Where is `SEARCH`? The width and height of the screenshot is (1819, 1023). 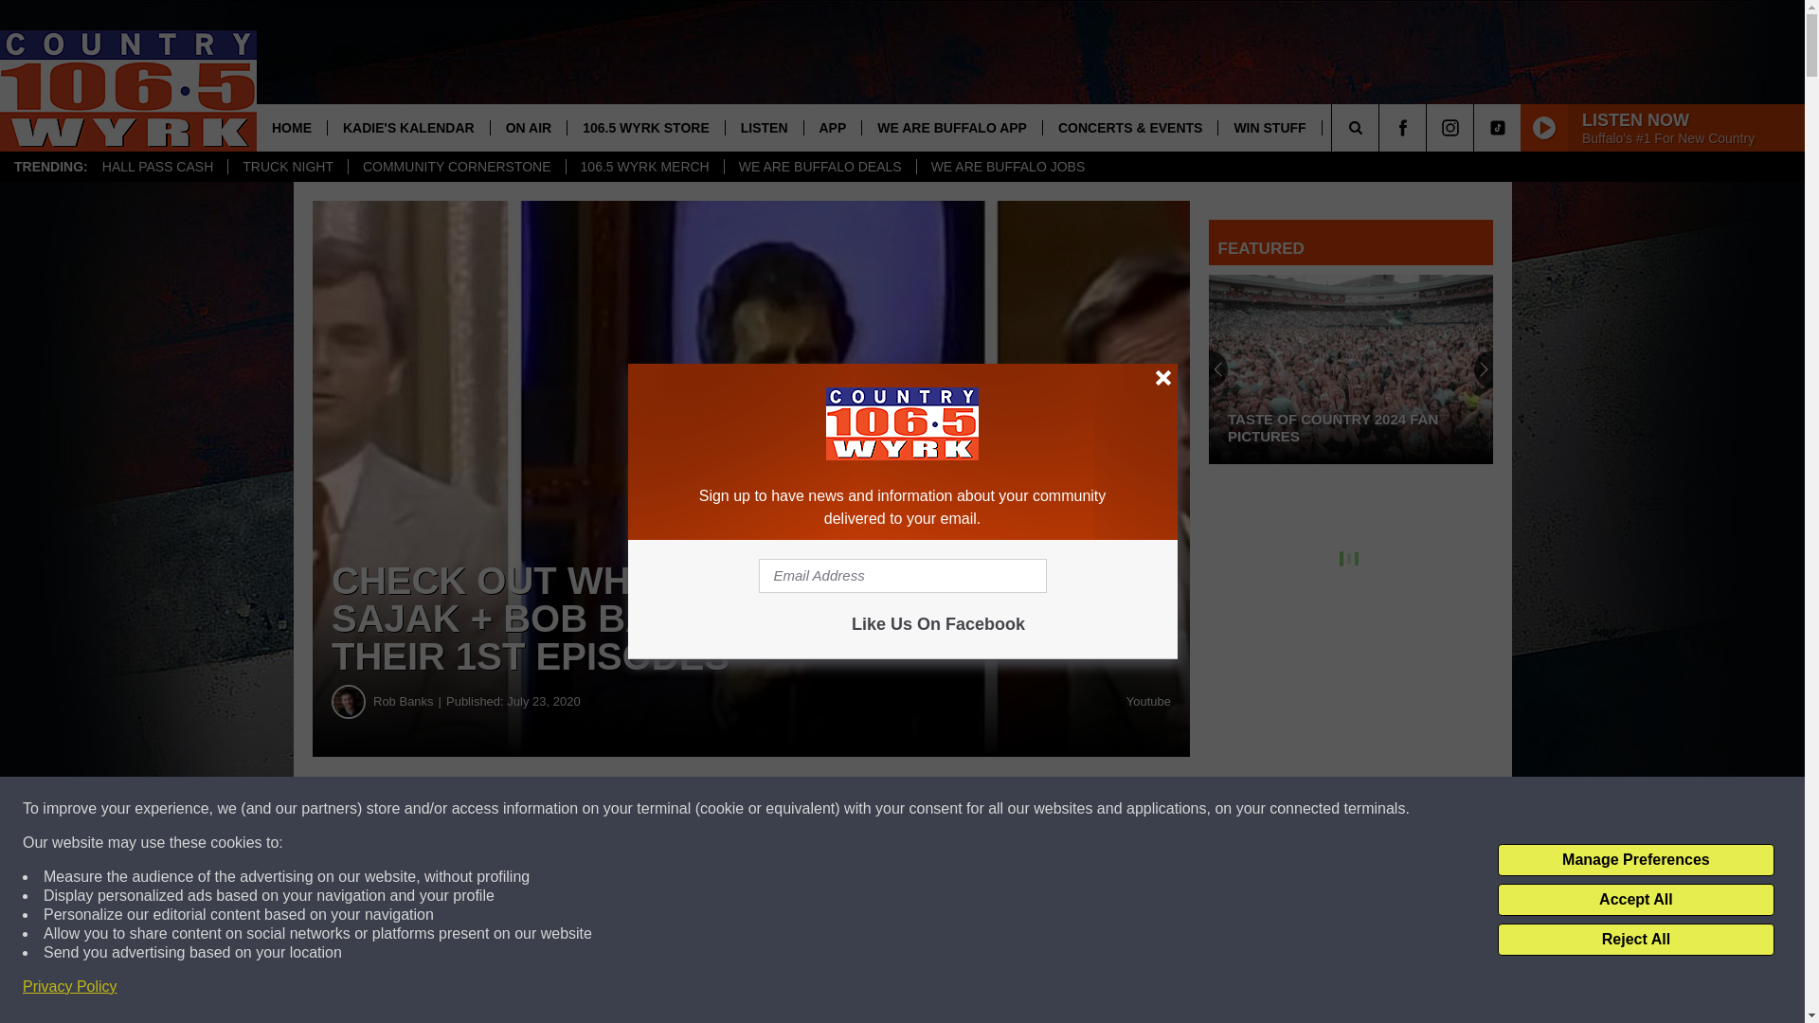
SEARCH is located at coordinates (1381, 127).